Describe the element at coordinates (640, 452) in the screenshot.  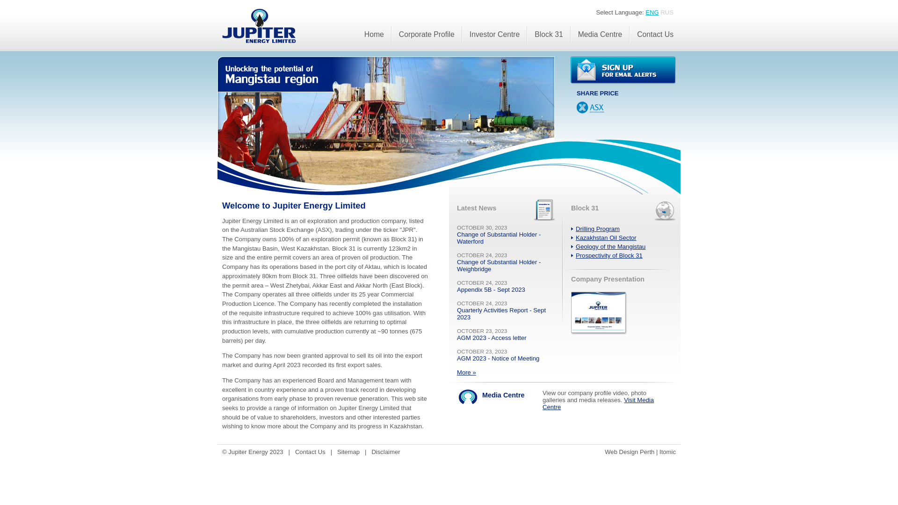
I see `Web Design Perth | Itomic` at that location.